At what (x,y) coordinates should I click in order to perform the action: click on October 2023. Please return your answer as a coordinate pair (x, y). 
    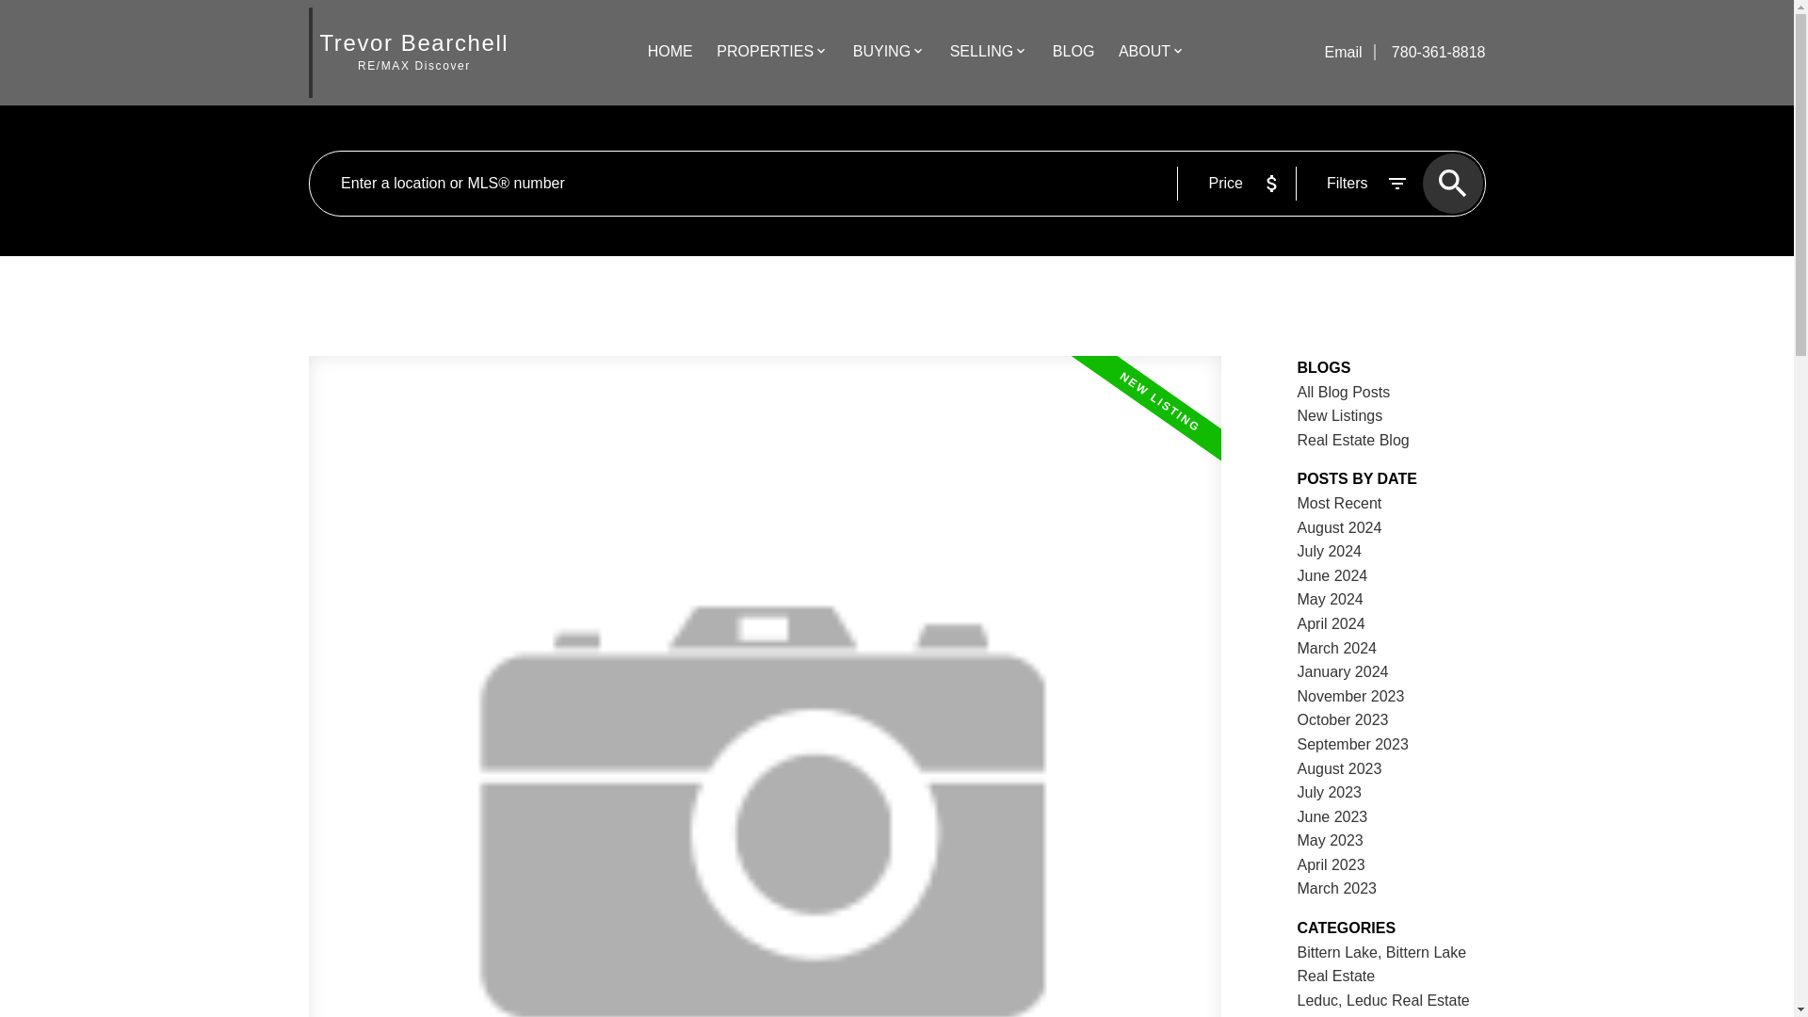
    Looking at the image, I should click on (1343, 719).